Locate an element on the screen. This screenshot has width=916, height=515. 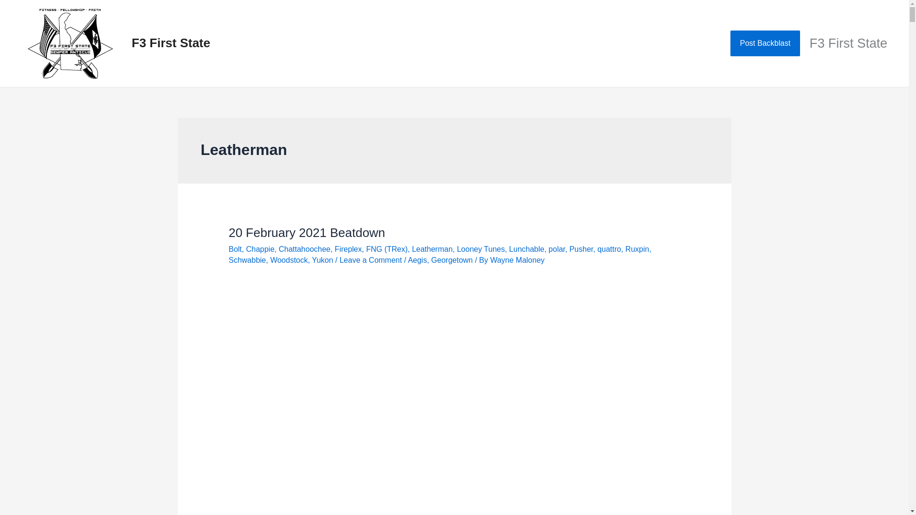
Leatherman is located at coordinates (432, 249).